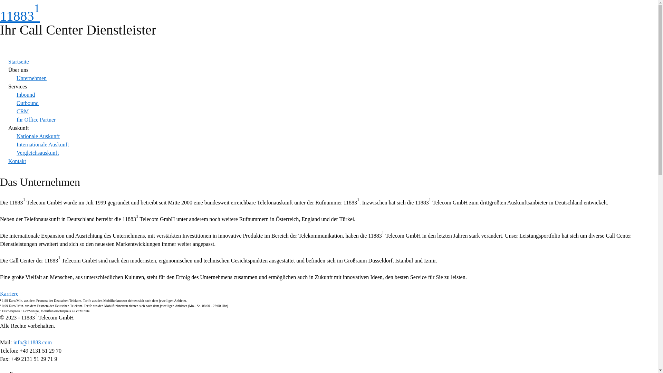 The height and width of the screenshot is (373, 663). Describe the element at coordinates (32, 78) in the screenshot. I see `Unternehmen` at that location.